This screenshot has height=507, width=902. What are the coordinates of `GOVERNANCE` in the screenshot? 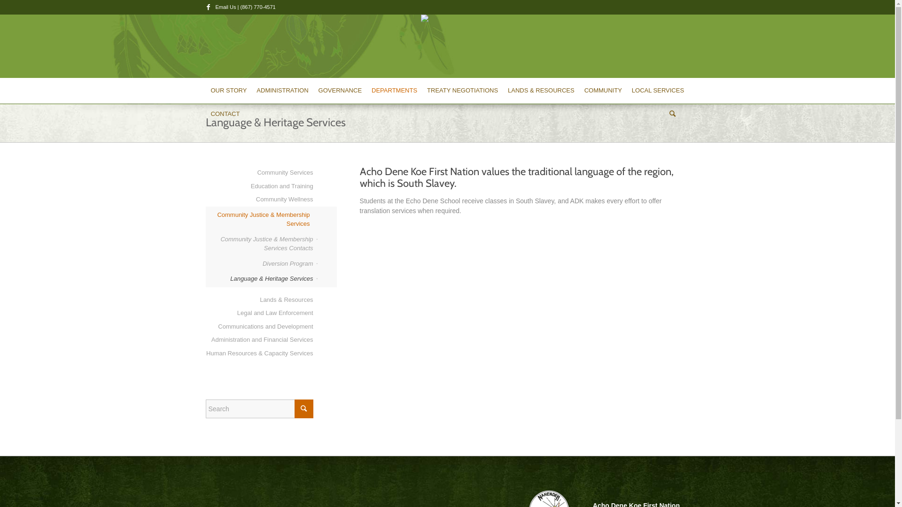 It's located at (340, 91).